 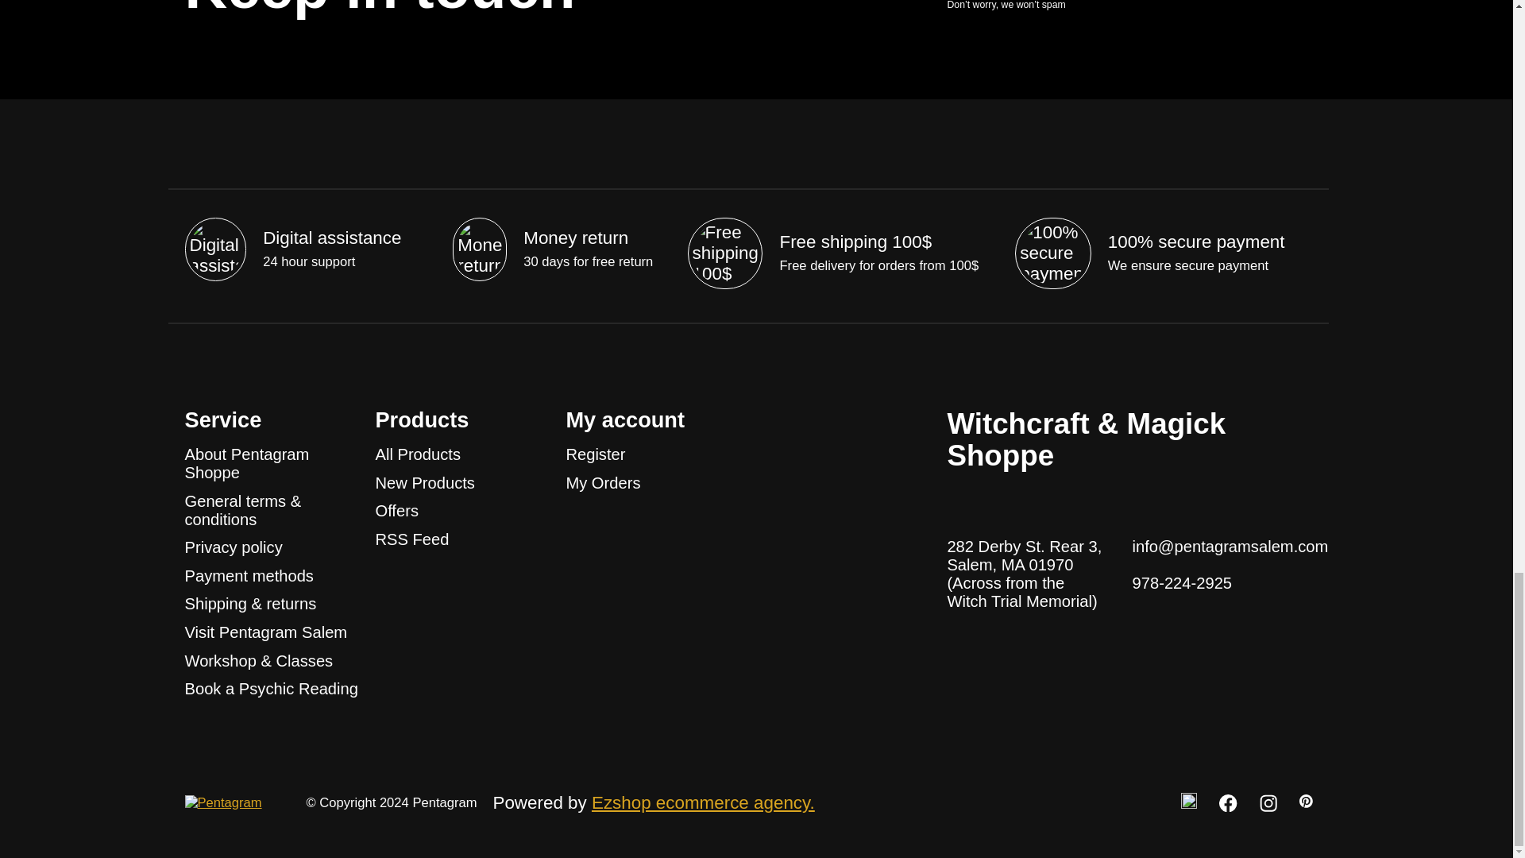 I want to click on RSS Feed, so click(x=411, y=539).